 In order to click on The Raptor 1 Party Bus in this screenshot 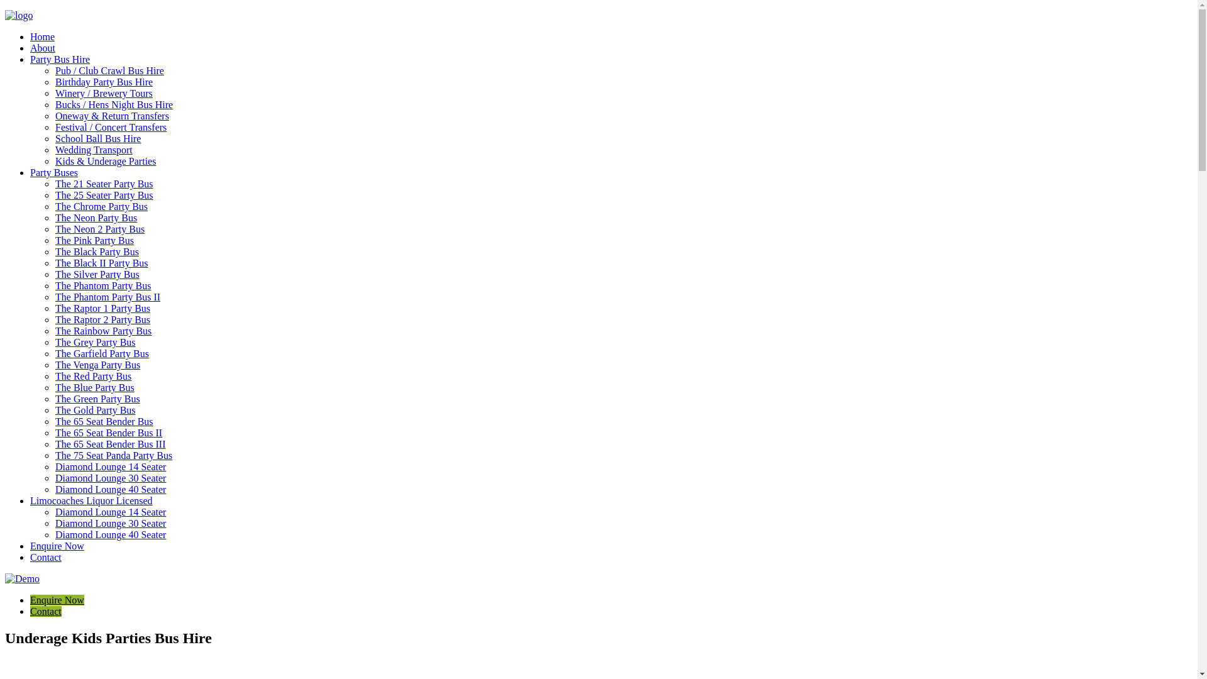, I will do `click(103, 308)`.